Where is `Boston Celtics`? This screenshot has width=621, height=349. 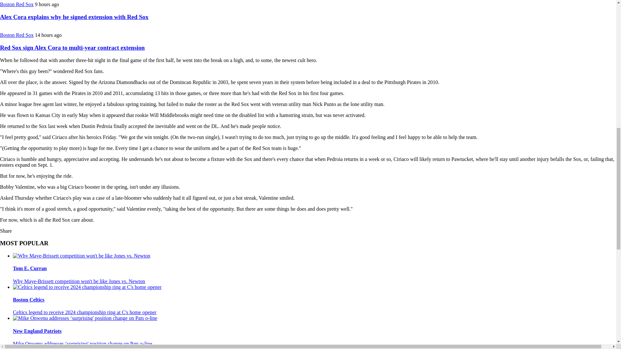
Boston Celtics is located at coordinates (28, 300).